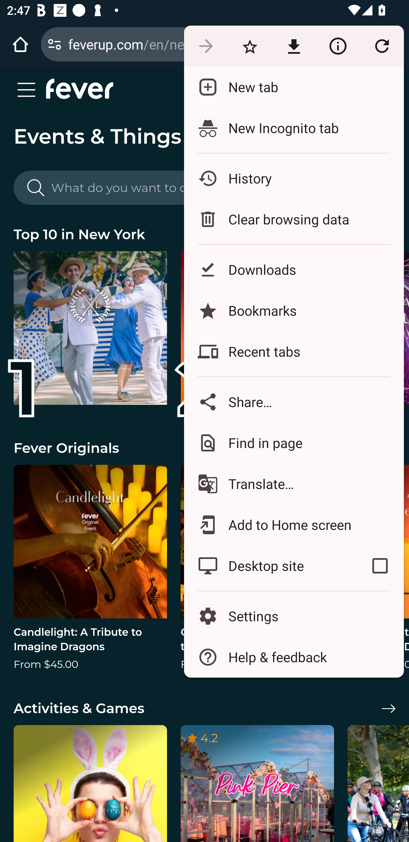  Describe the element at coordinates (294, 178) in the screenshot. I see `History` at that location.